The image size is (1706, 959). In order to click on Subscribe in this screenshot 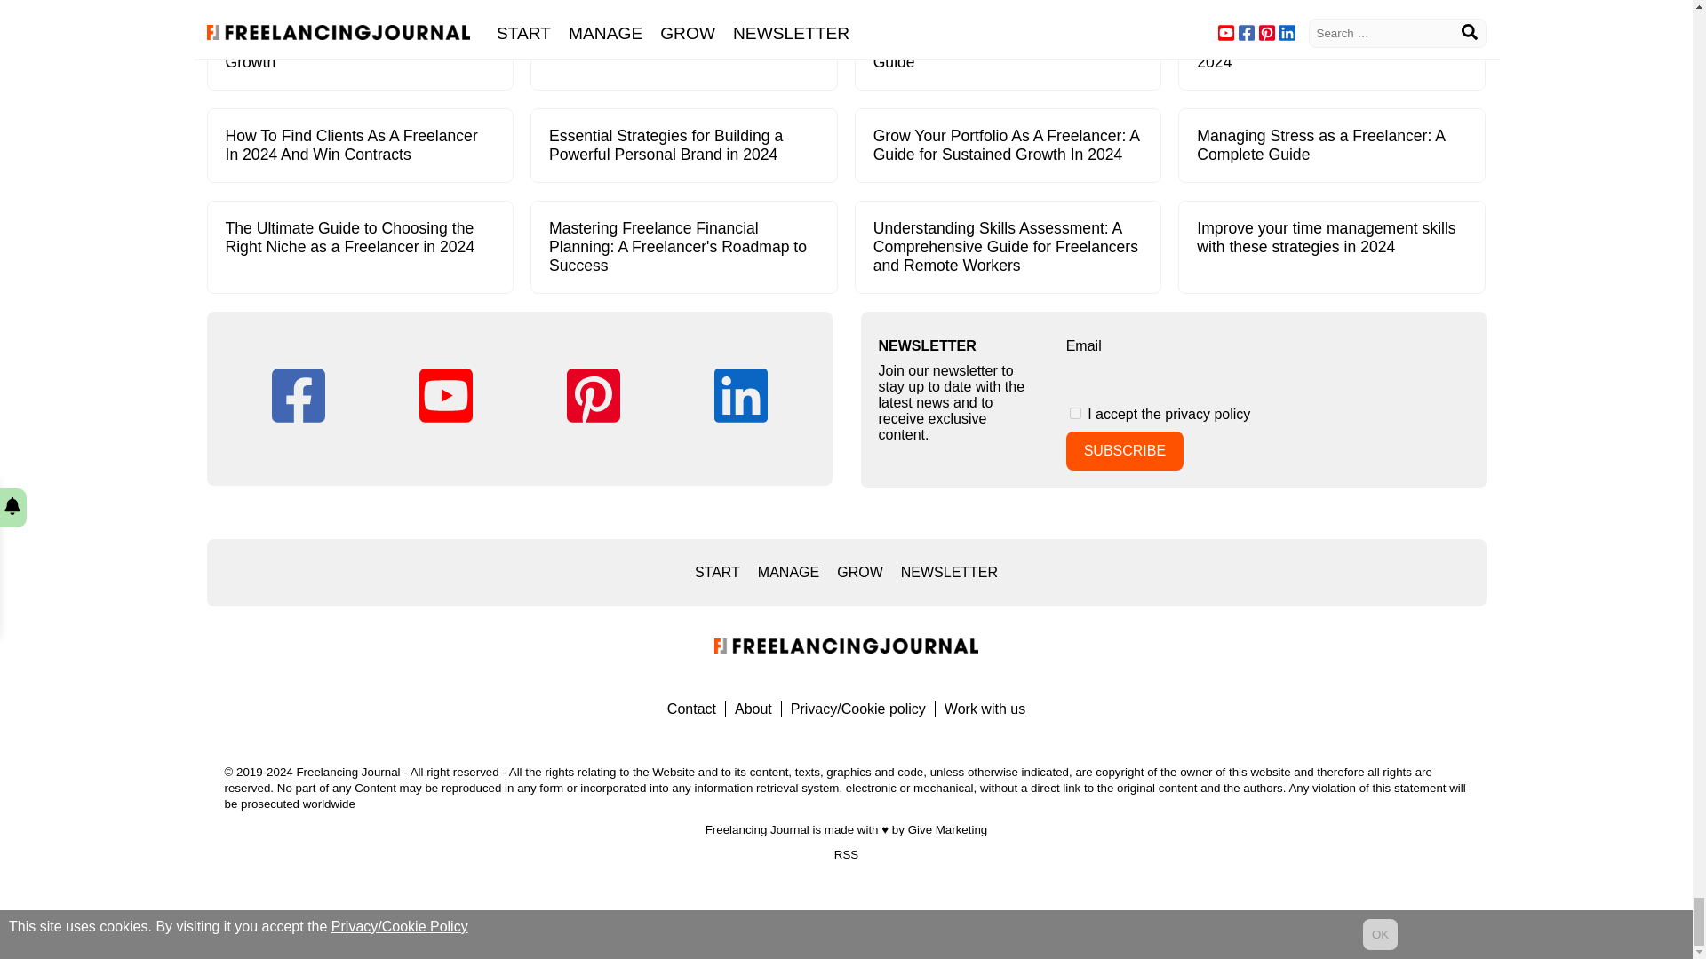, I will do `click(1125, 451)`.